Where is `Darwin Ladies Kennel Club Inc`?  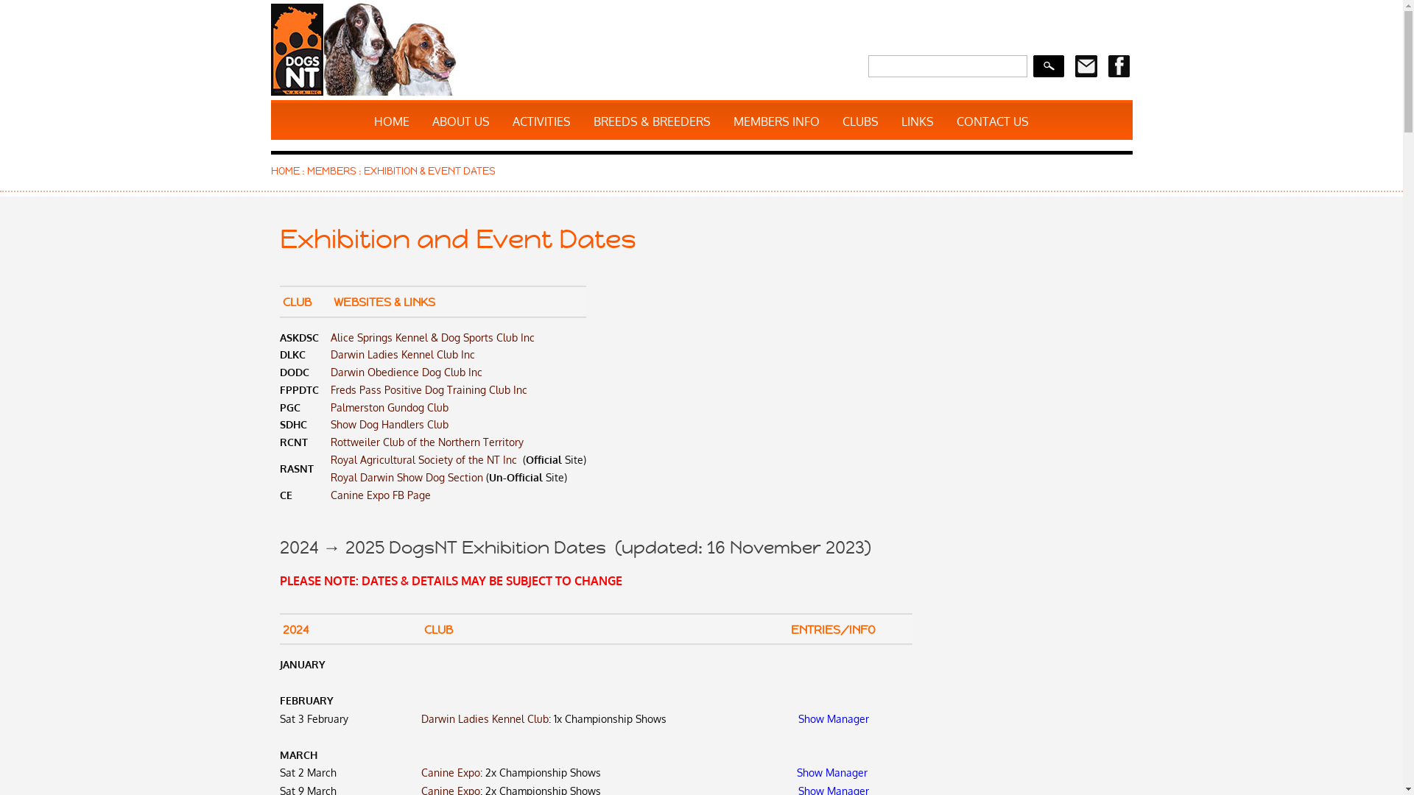 Darwin Ladies Kennel Club Inc is located at coordinates (402, 355).